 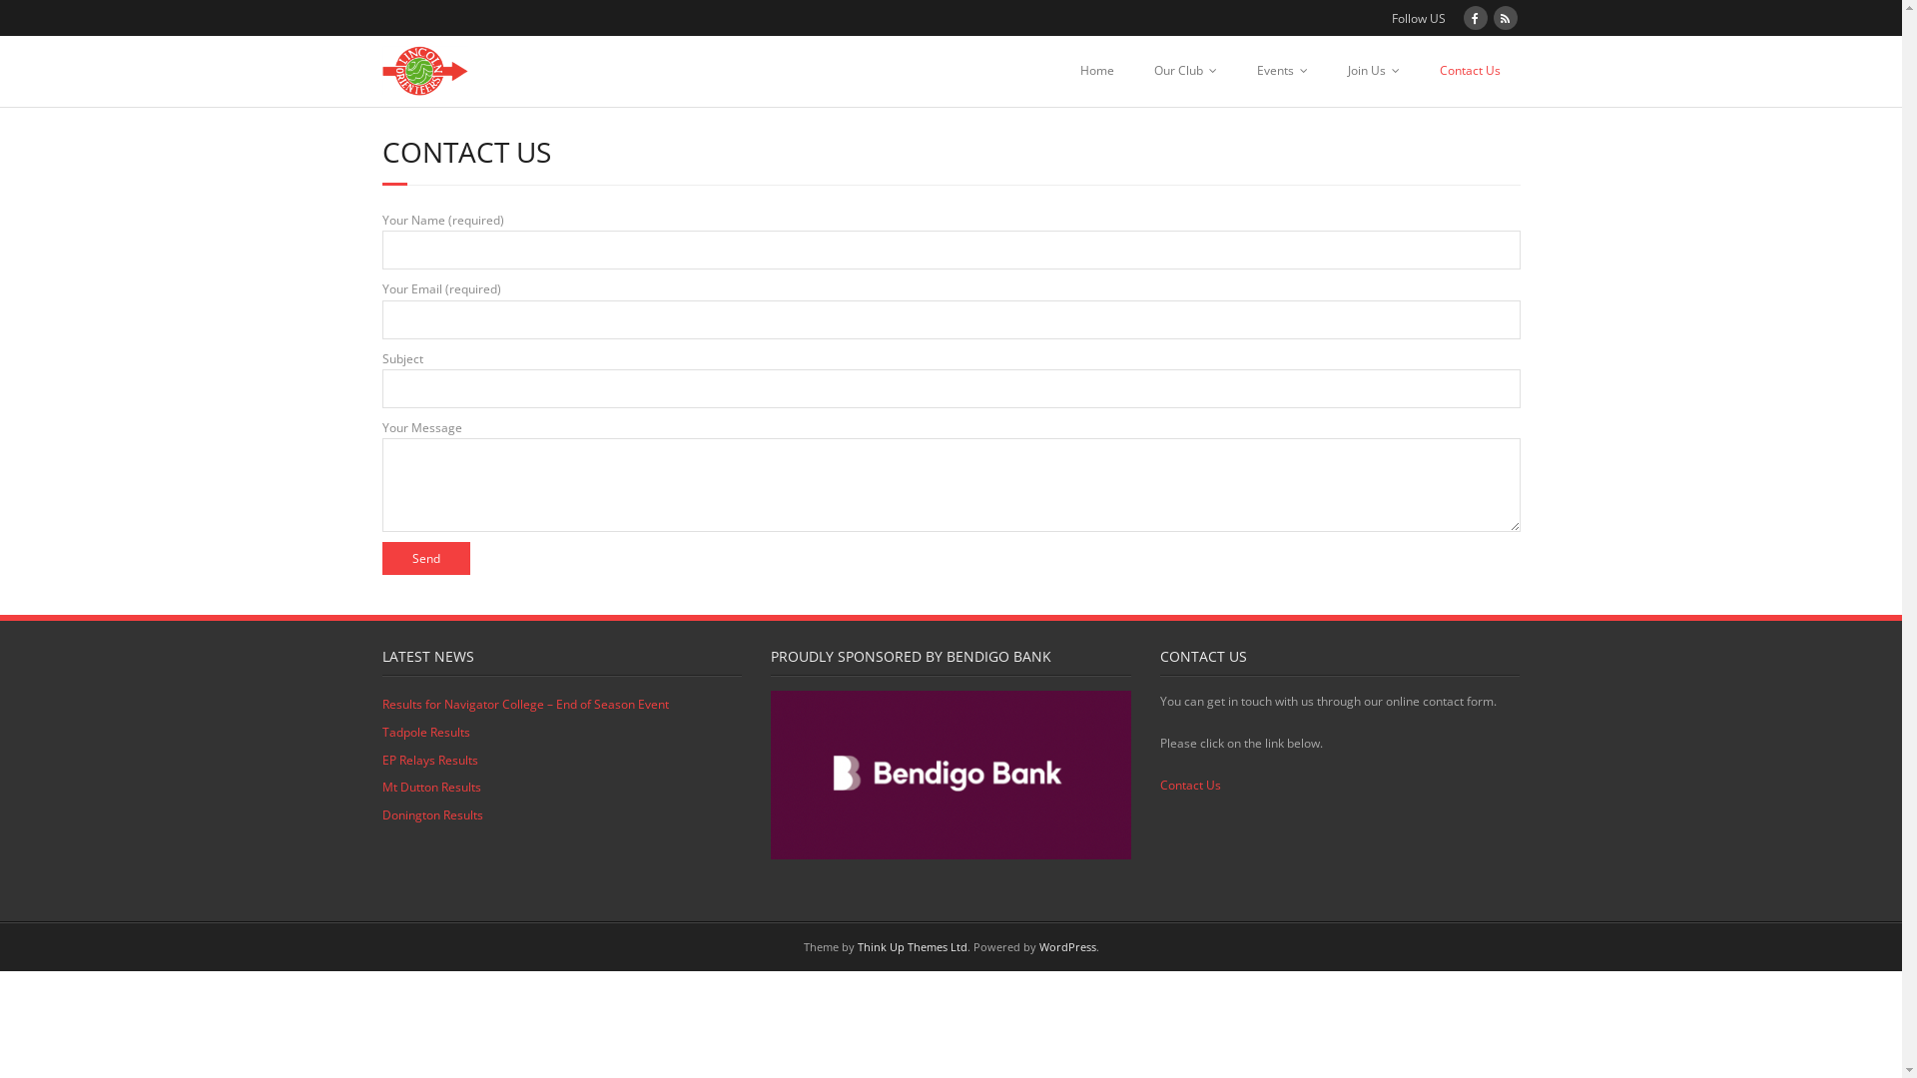 I want to click on Events, so click(x=1282, y=71).